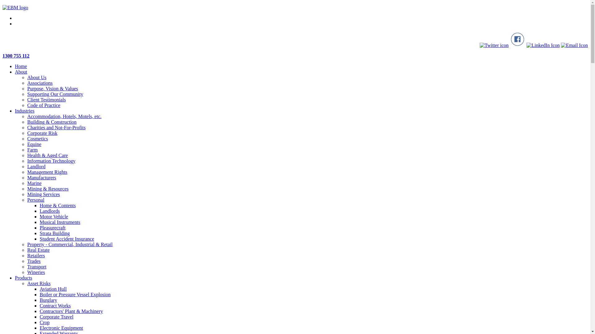 The image size is (595, 334). What do you see at coordinates (67, 239) in the screenshot?
I see `Student Accident Insurance` at bounding box center [67, 239].